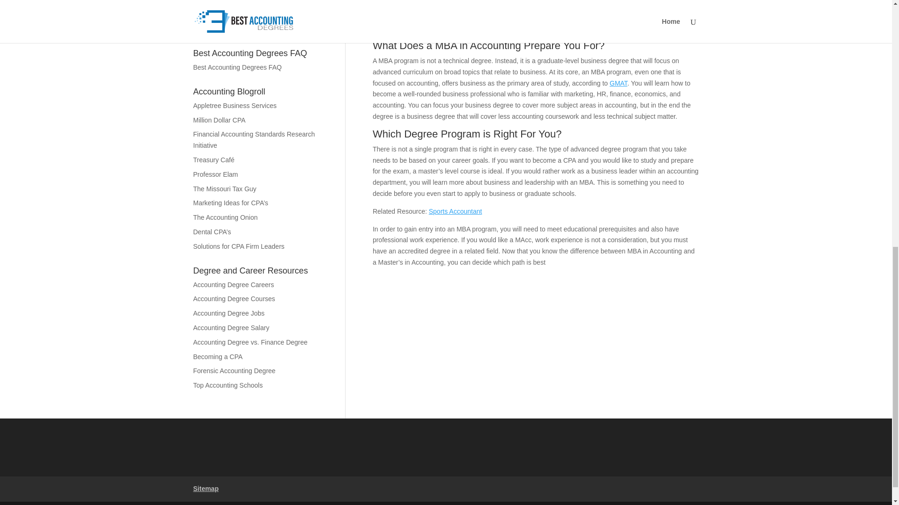 The image size is (899, 505). I want to click on Accounting Degree Courses, so click(234, 298).